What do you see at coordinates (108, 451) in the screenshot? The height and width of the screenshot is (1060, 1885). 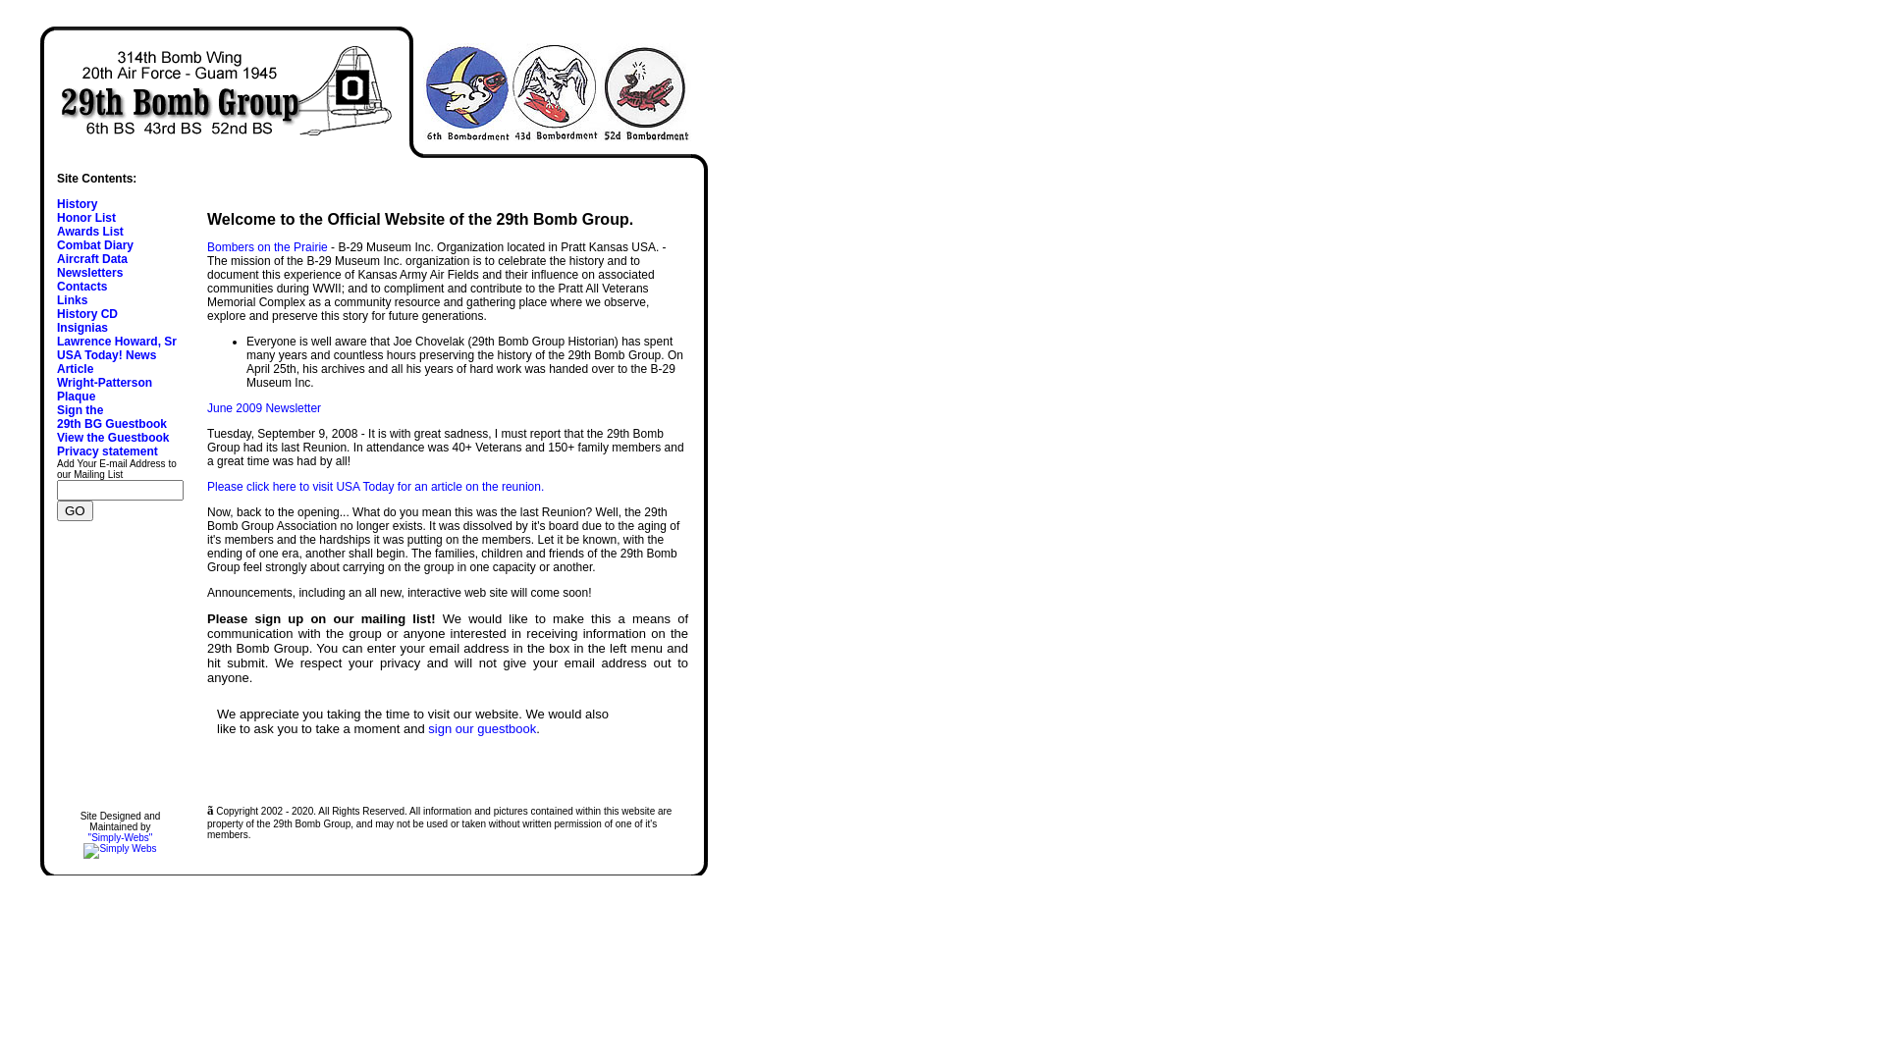 I see `Privacy statement` at bounding box center [108, 451].